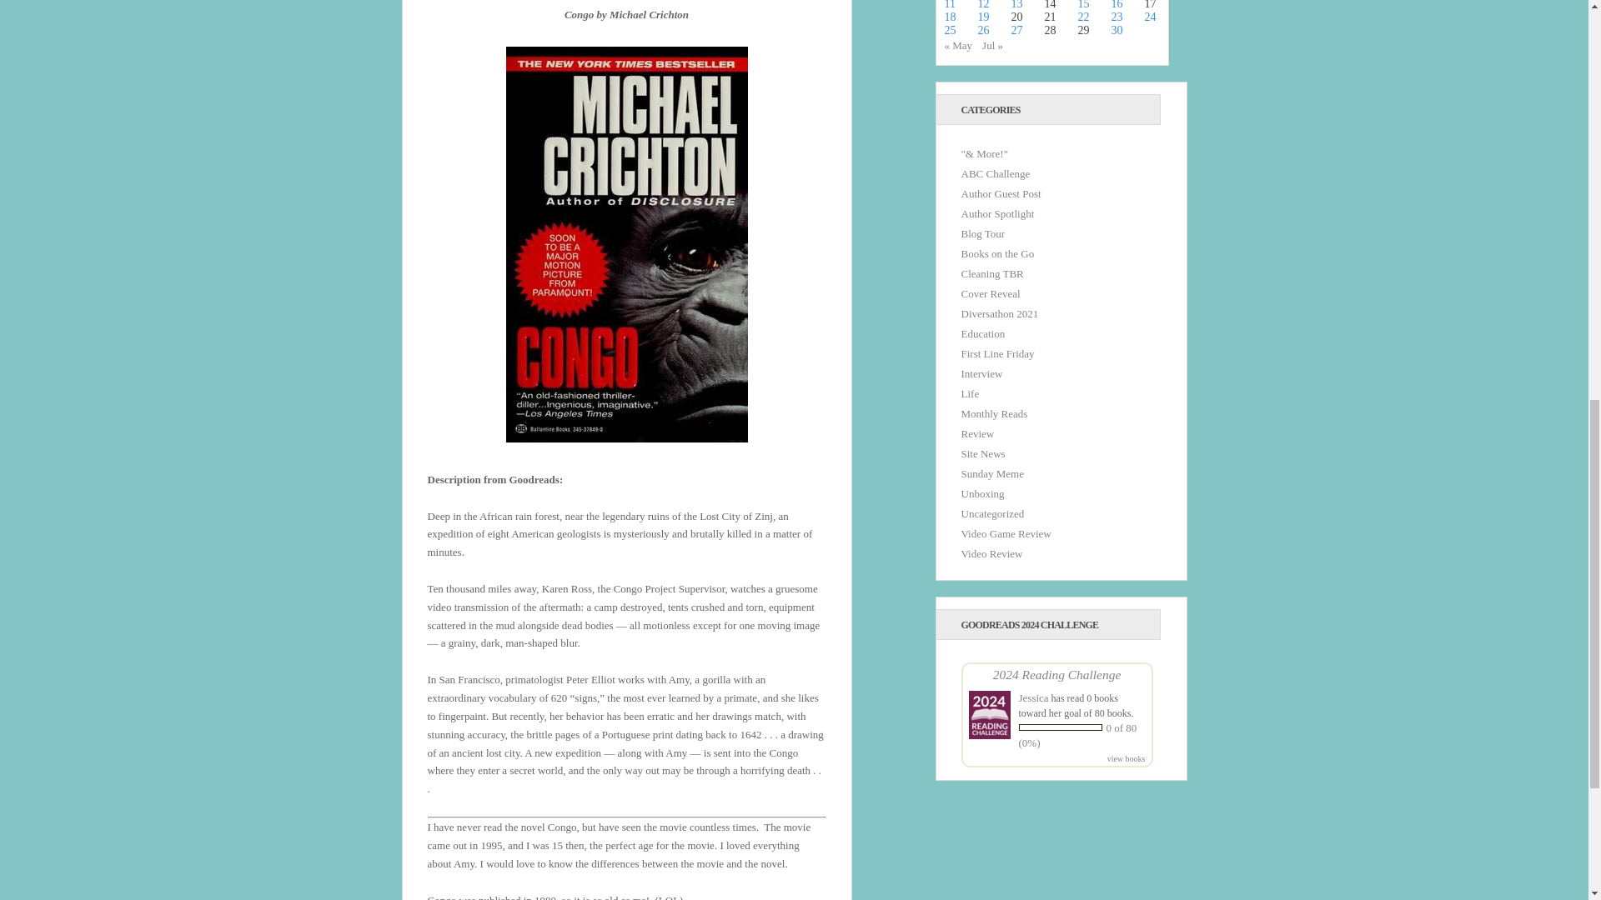 The height and width of the screenshot is (900, 1601). Describe the element at coordinates (1082, 5) in the screenshot. I see `15` at that location.